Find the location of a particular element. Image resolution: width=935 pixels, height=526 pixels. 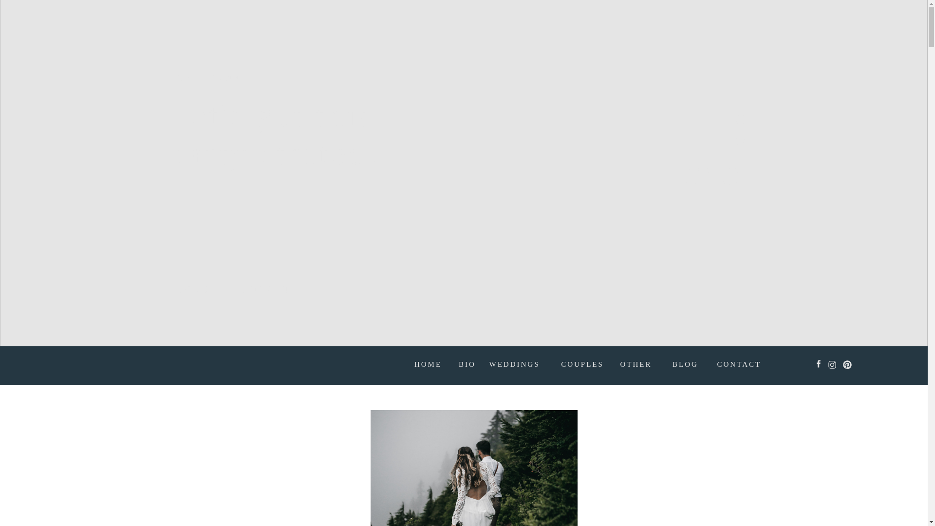

Should I Elope? is located at coordinates (473, 468).